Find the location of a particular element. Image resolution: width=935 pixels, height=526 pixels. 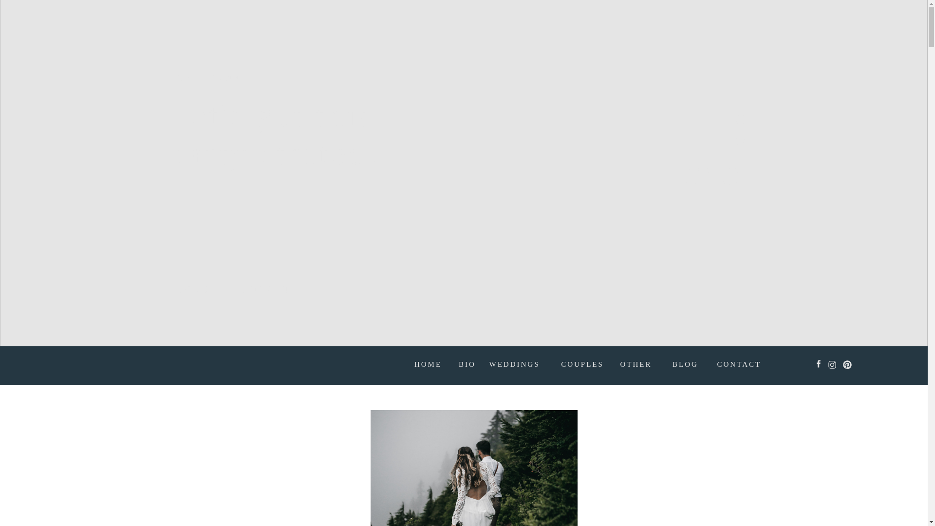

Should I Elope? is located at coordinates (473, 468).